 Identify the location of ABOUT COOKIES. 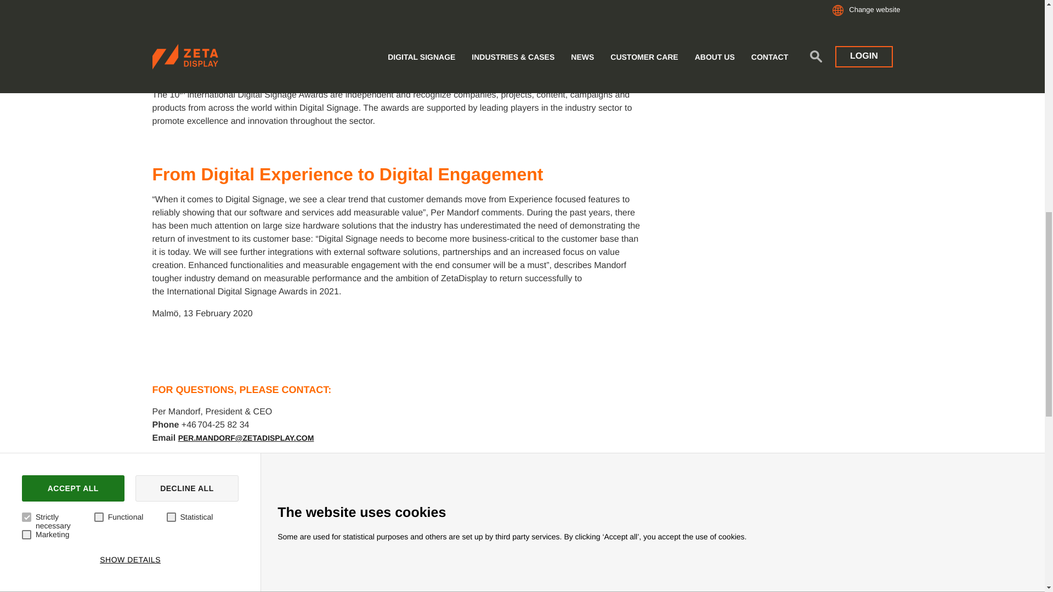
(196, 15).